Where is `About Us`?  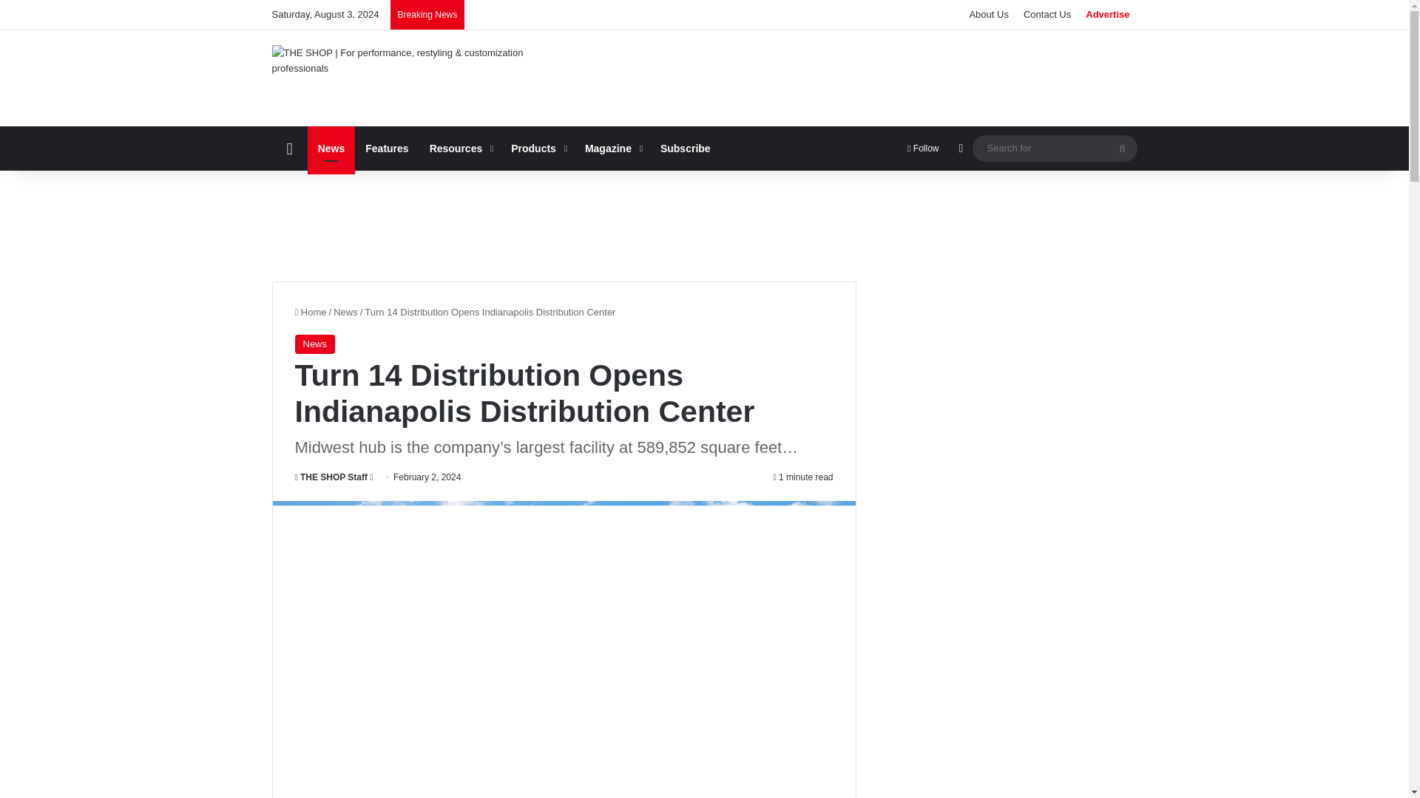
About Us is located at coordinates (988, 15).